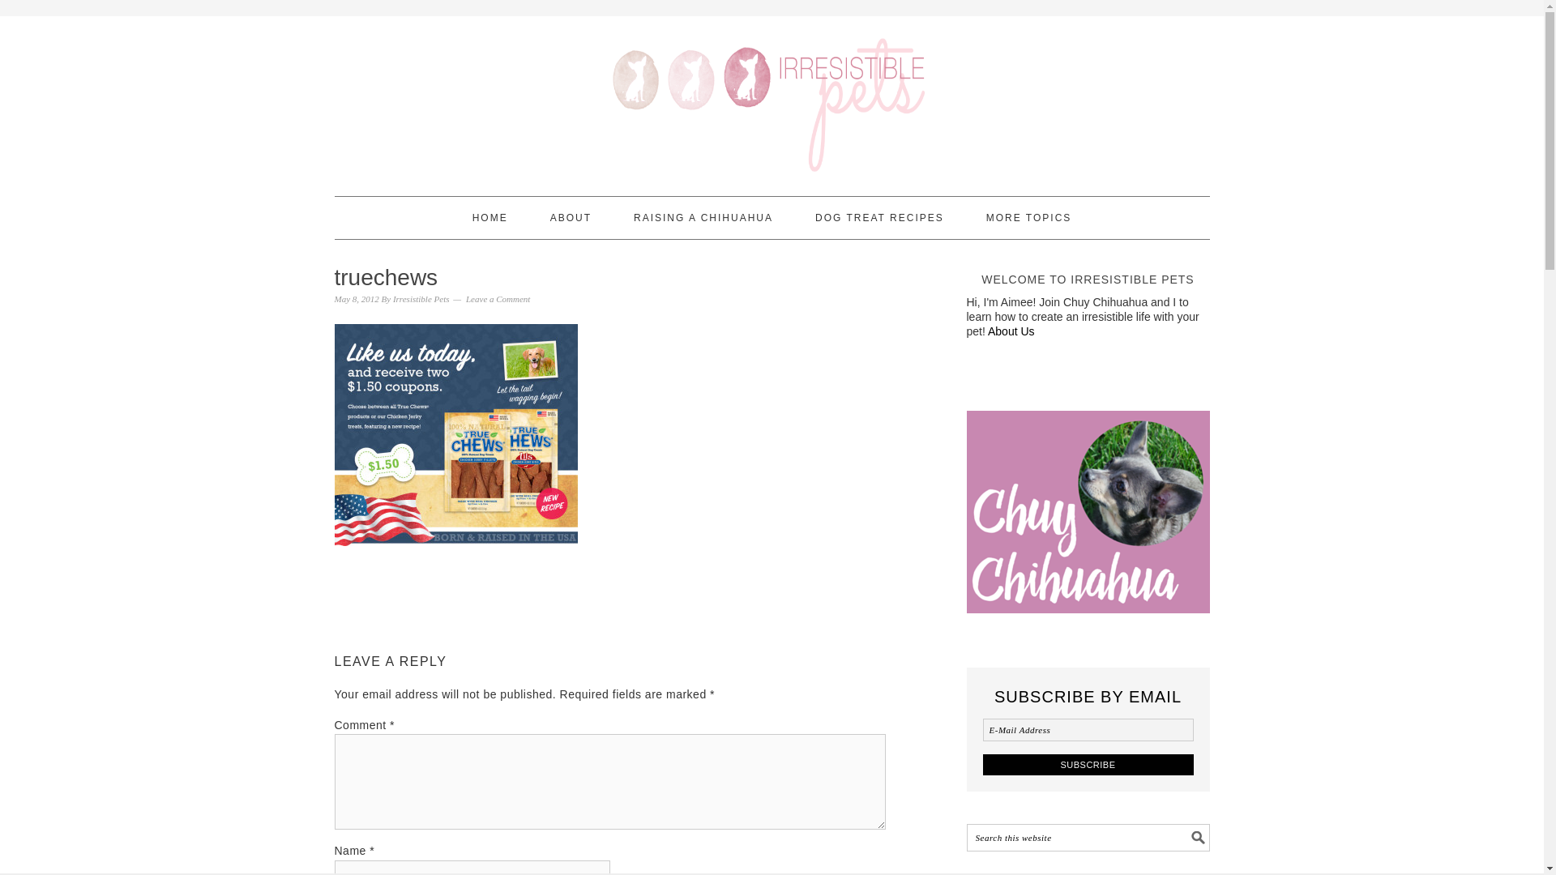 This screenshot has height=875, width=1556. I want to click on ABOUT, so click(571, 217).